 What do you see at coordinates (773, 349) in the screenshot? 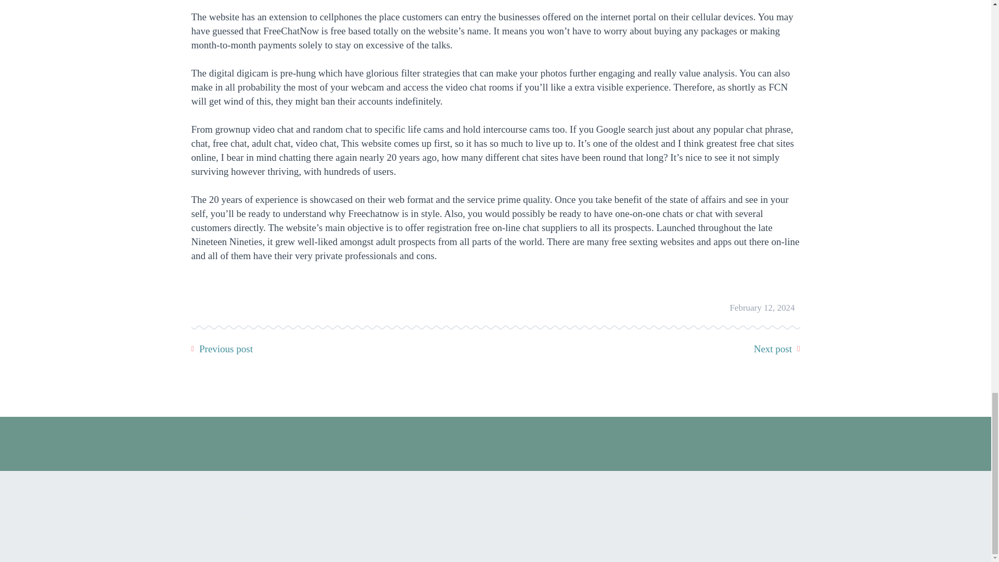
I see `Next post` at bounding box center [773, 349].